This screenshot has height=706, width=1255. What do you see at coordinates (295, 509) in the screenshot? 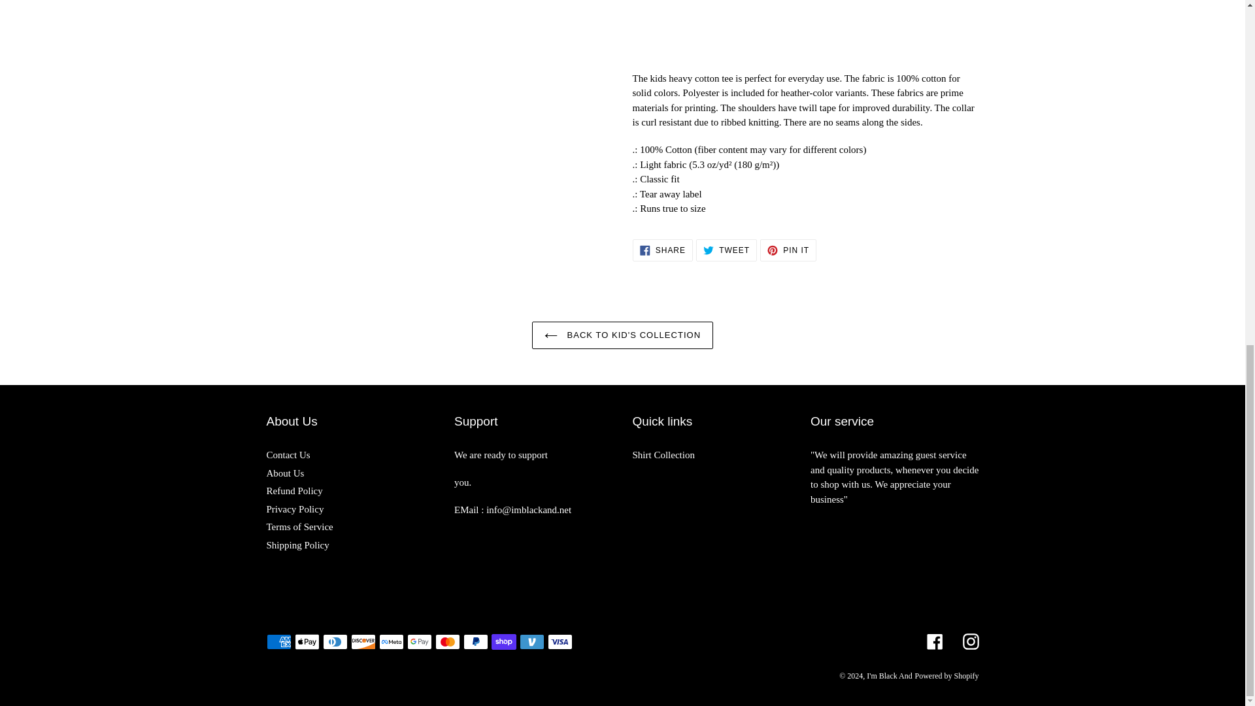
I see `Contact Us` at bounding box center [295, 509].